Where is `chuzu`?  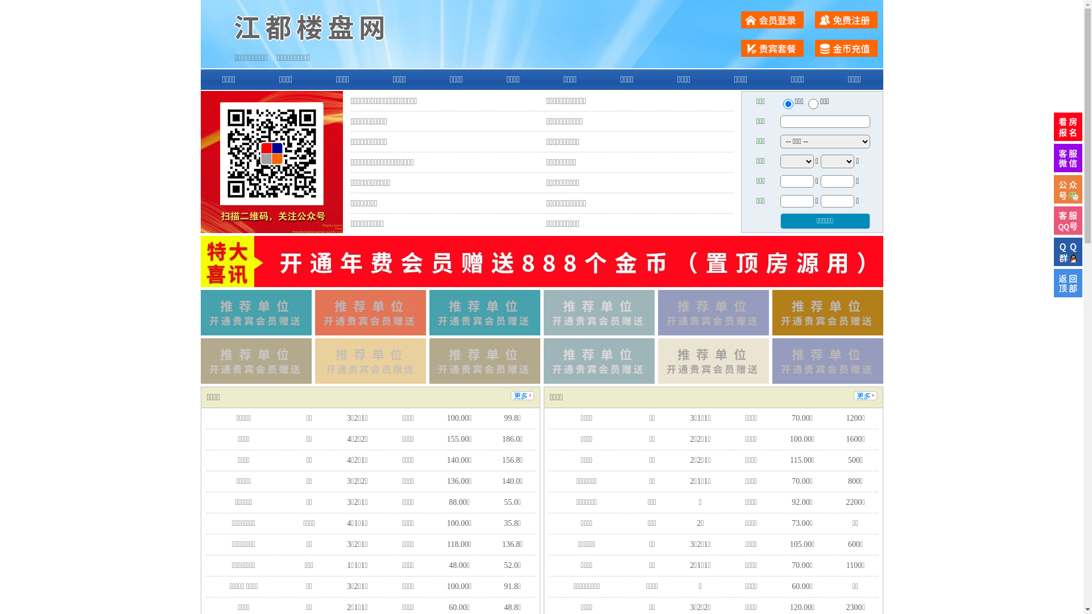 chuzu is located at coordinates (813, 104).